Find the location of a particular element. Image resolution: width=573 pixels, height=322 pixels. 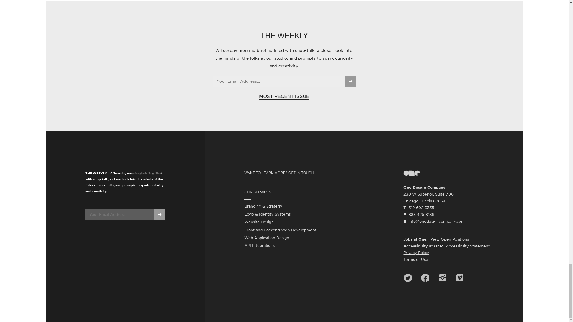

API Integrations is located at coordinates (259, 246).